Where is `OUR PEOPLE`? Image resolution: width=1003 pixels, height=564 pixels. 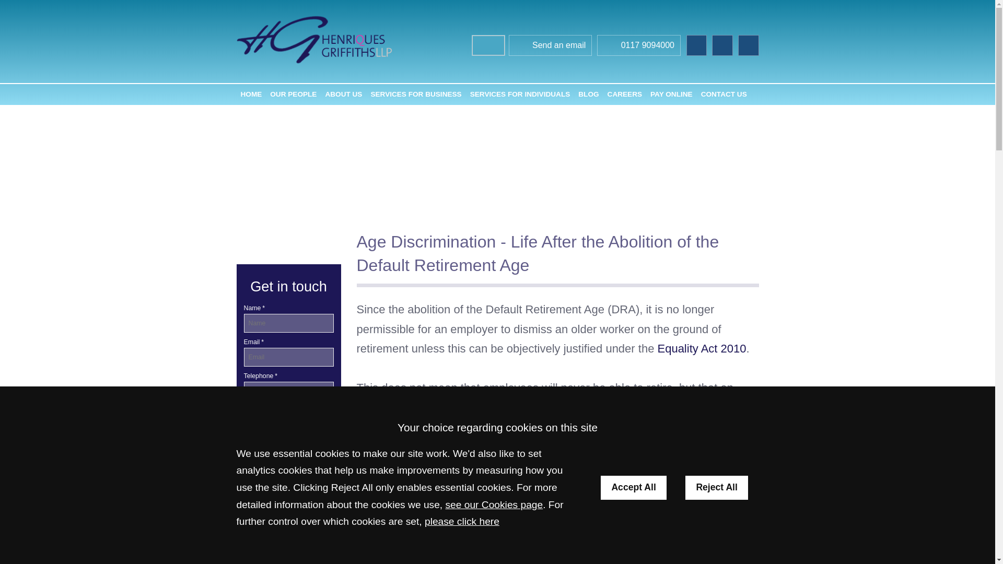
OUR PEOPLE is located at coordinates (293, 94).